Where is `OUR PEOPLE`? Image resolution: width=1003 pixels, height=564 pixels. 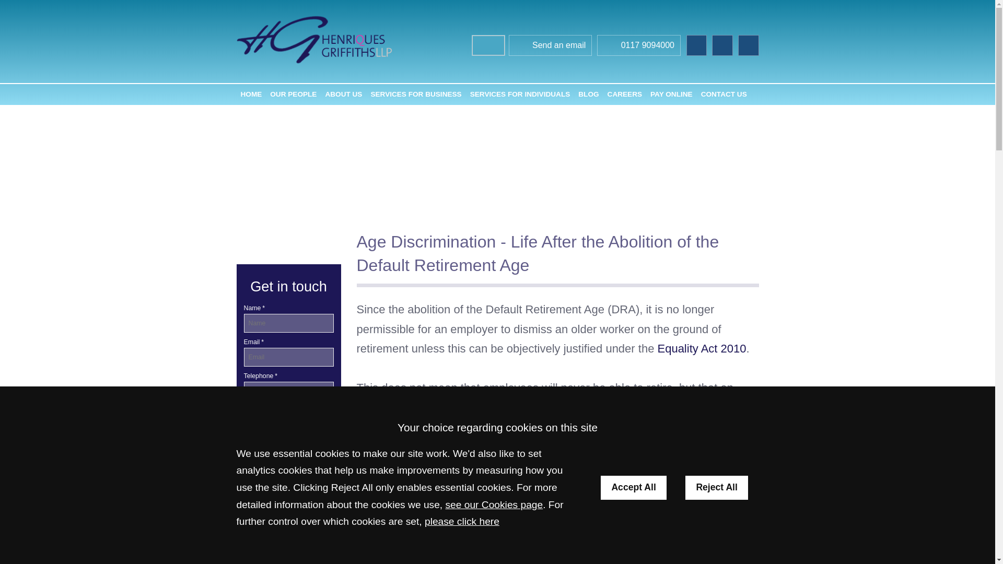
OUR PEOPLE is located at coordinates (293, 94).